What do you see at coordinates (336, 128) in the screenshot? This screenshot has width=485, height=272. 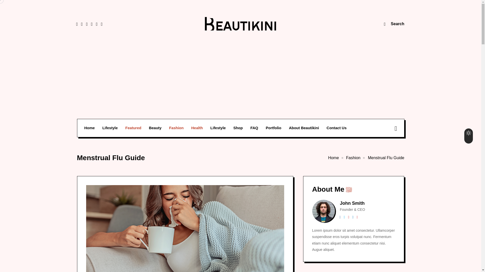 I see `Contact Us` at bounding box center [336, 128].